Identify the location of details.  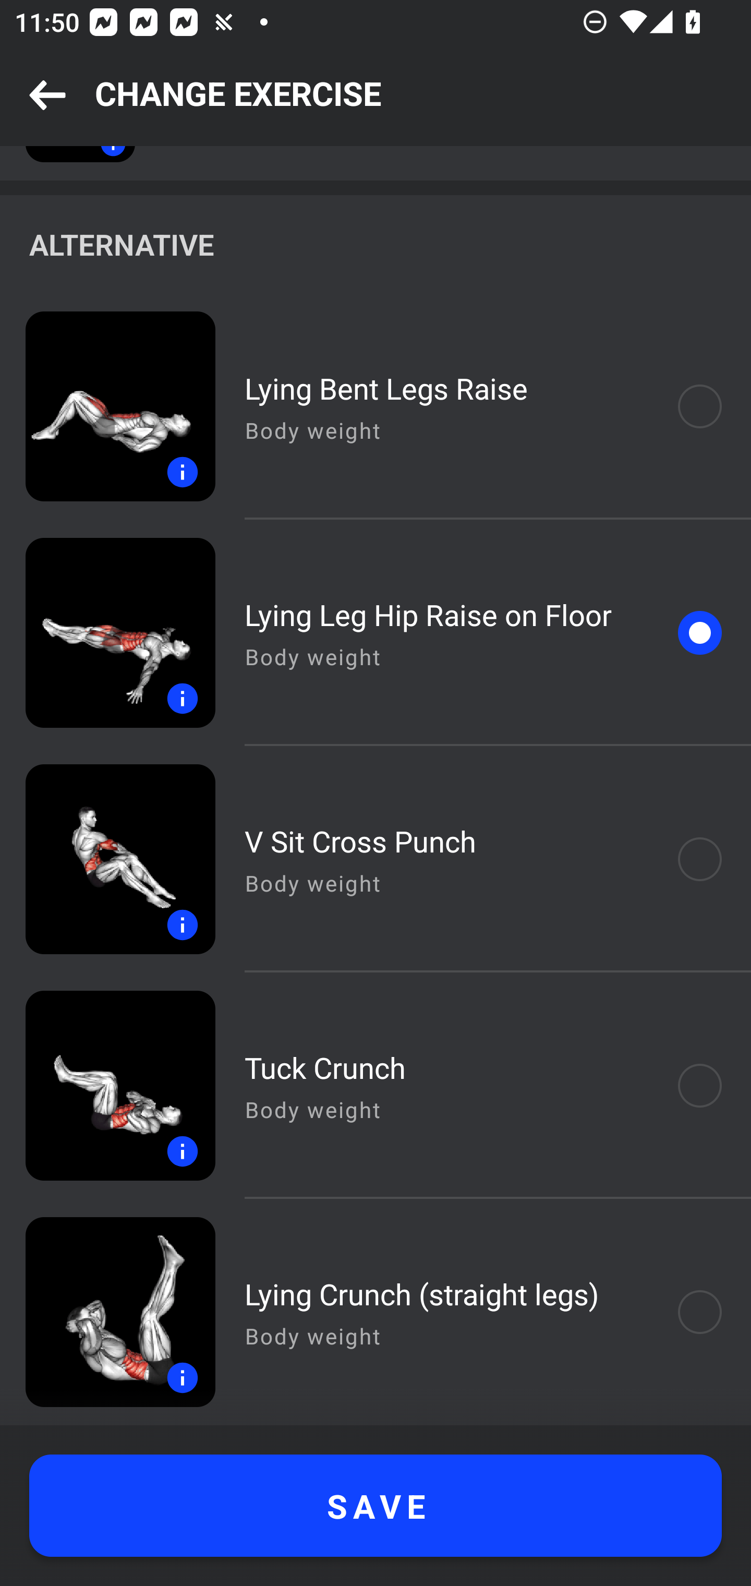
(107, 859).